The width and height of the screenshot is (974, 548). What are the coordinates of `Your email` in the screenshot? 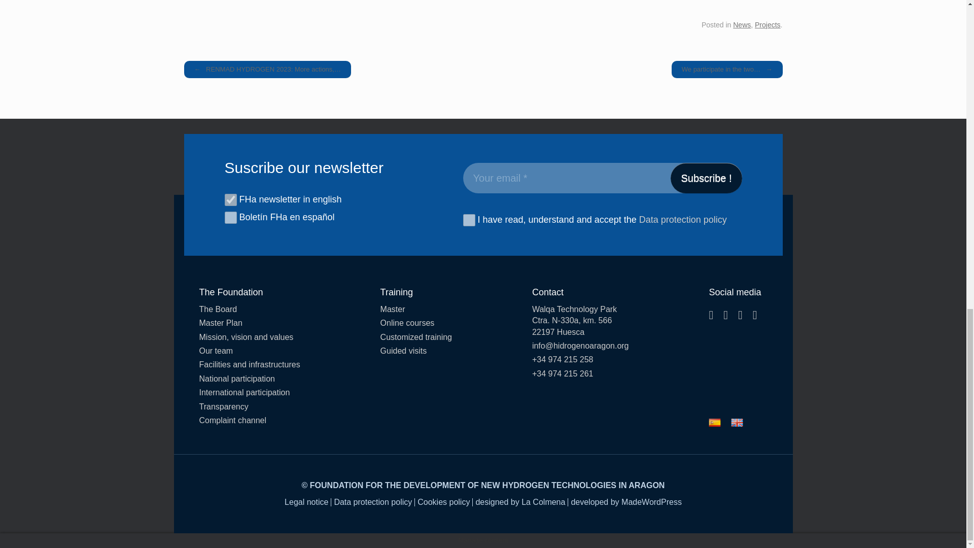 It's located at (602, 178).